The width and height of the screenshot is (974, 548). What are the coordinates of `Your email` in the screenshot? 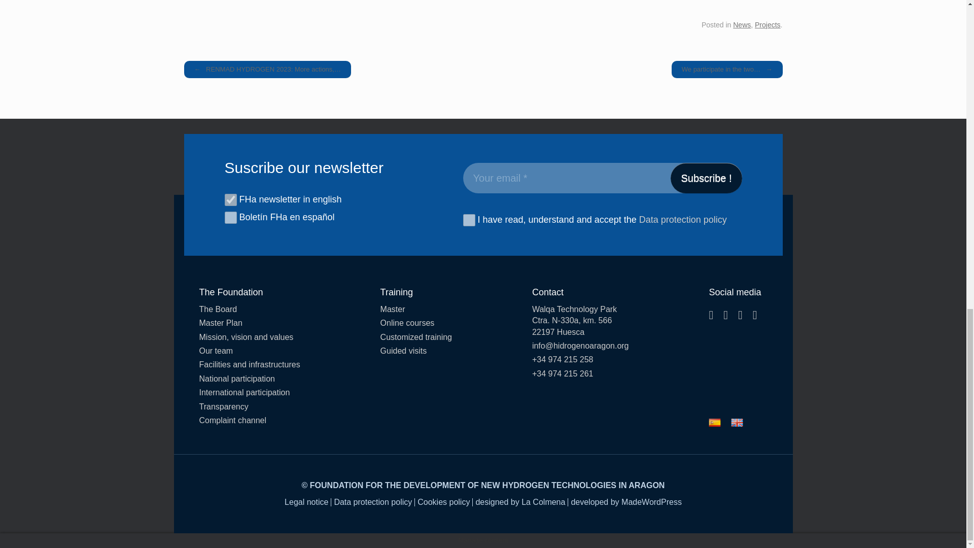 It's located at (602, 178).